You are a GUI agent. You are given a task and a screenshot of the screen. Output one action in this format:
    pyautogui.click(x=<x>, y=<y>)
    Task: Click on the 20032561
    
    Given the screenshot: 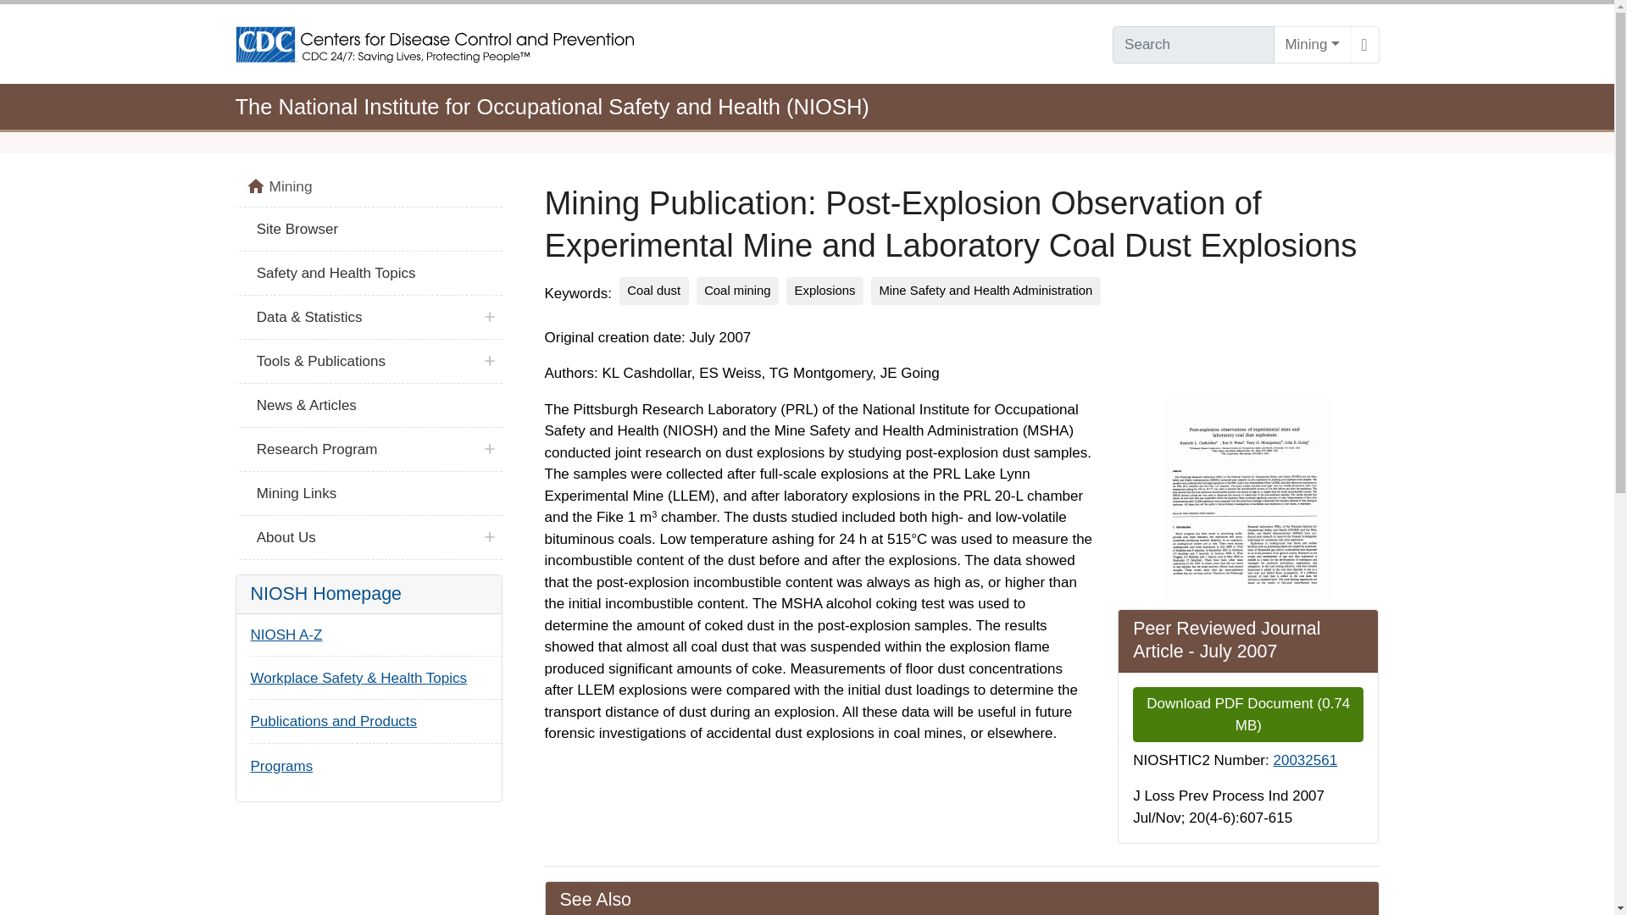 What is the action you would take?
    pyautogui.click(x=1305, y=760)
    